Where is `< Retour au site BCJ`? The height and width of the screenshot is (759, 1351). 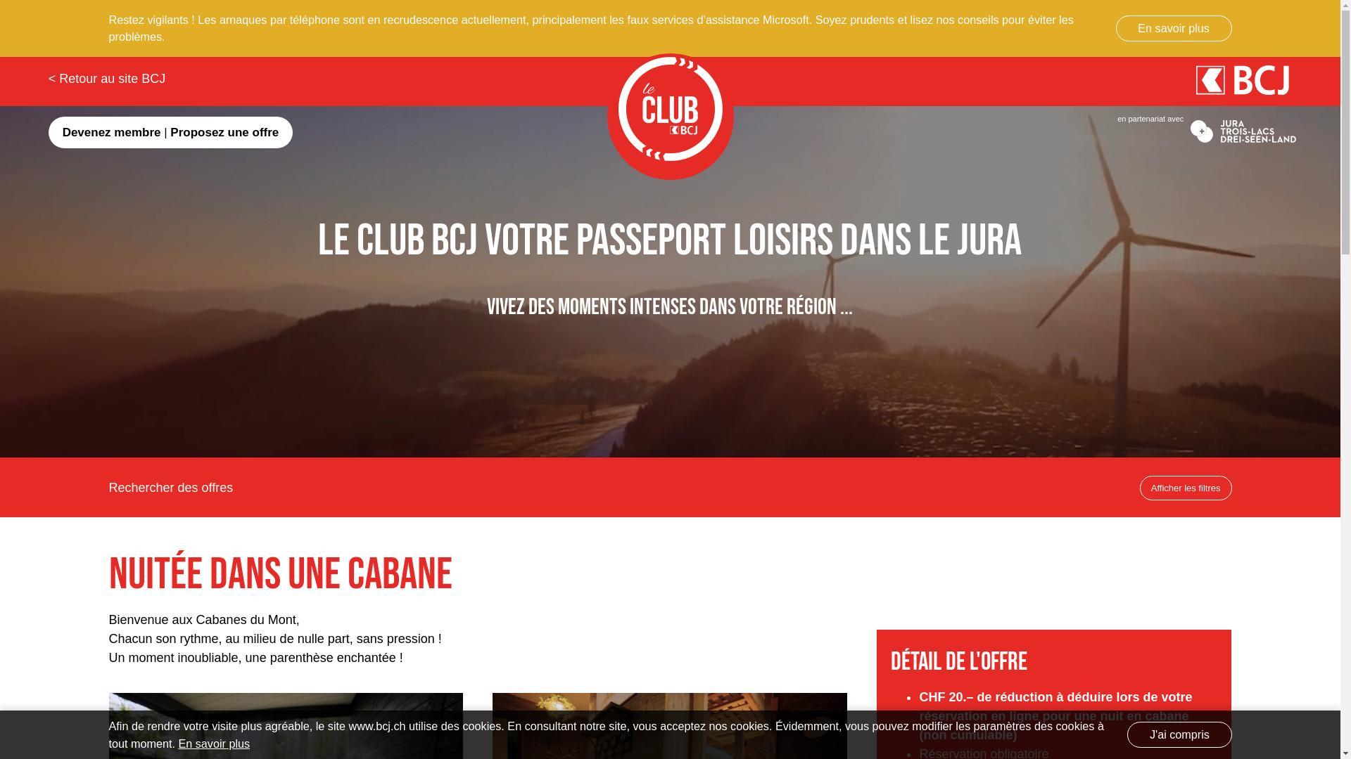
< Retour au site BCJ is located at coordinates (107, 72).